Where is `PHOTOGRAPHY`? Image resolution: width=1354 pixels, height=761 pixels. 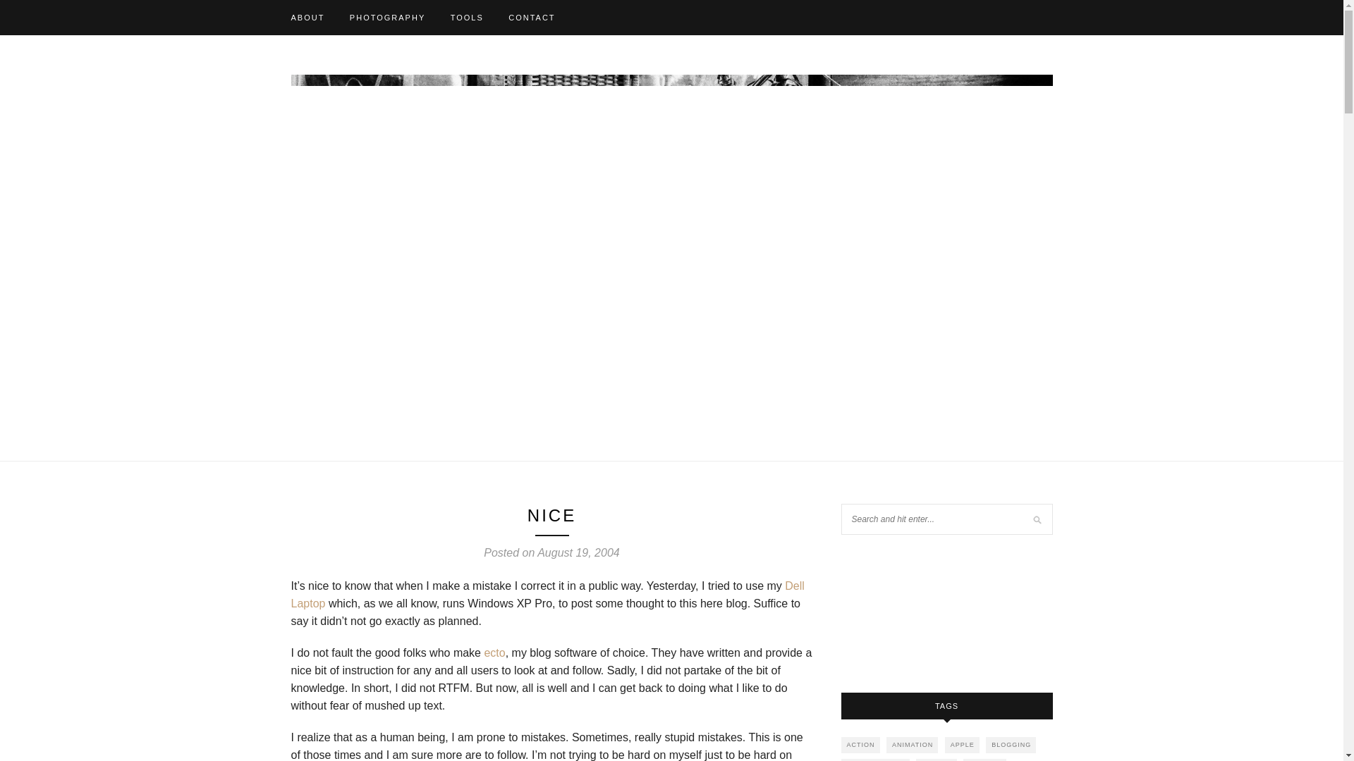 PHOTOGRAPHY is located at coordinates (386, 17).